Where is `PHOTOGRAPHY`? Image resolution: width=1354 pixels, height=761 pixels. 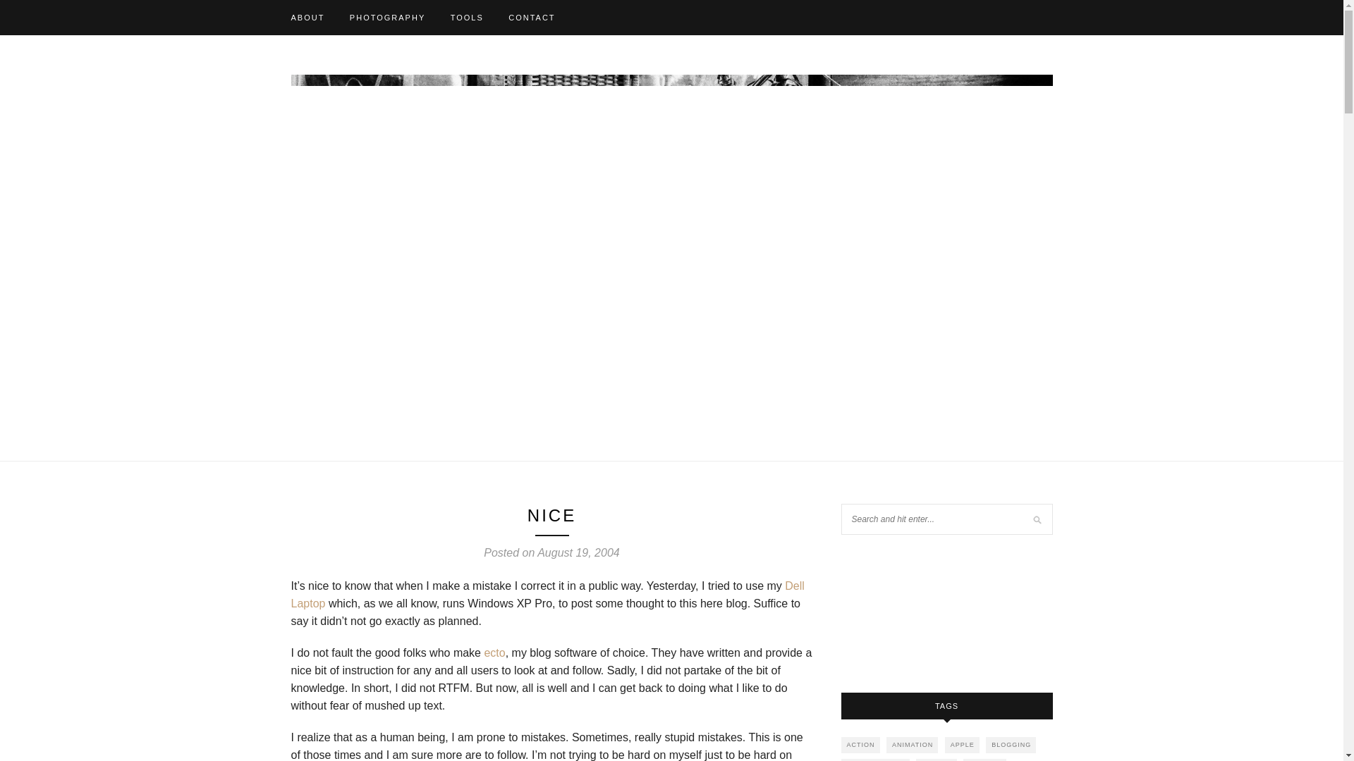 PHOTOGRAPHY is located at coordinates (386, 17).